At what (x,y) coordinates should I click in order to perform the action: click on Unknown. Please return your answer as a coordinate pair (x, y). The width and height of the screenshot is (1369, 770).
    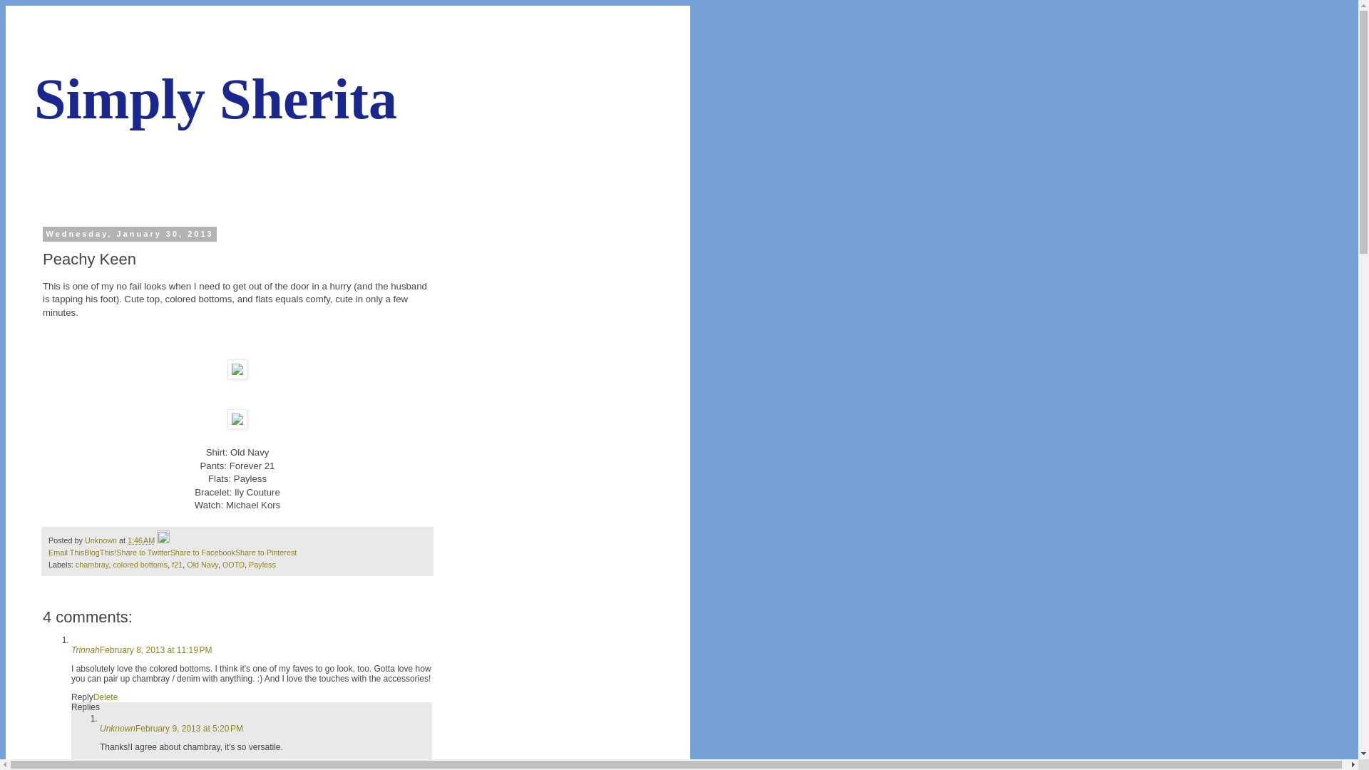
    Looking at the image, I should click on (118, 729).